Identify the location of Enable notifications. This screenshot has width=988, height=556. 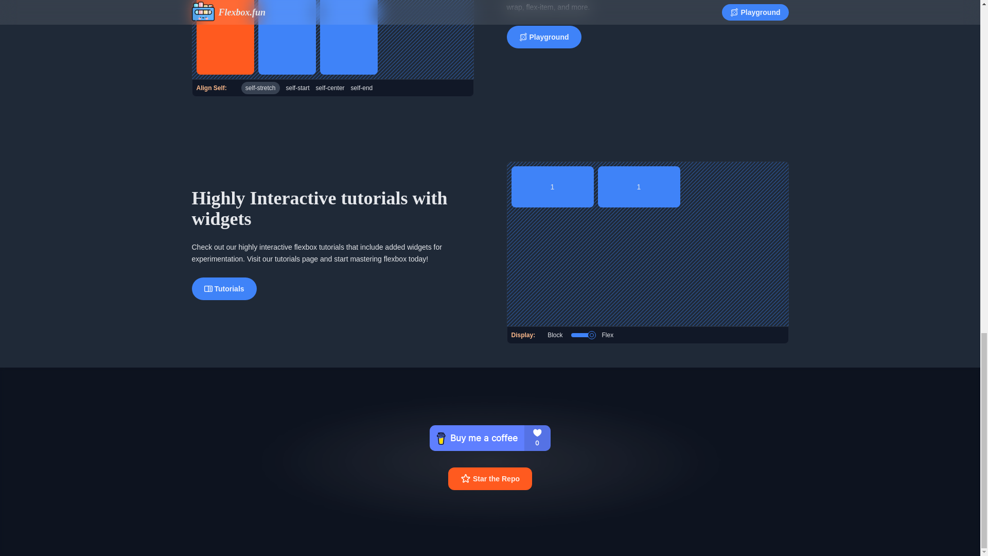
(582, 335).